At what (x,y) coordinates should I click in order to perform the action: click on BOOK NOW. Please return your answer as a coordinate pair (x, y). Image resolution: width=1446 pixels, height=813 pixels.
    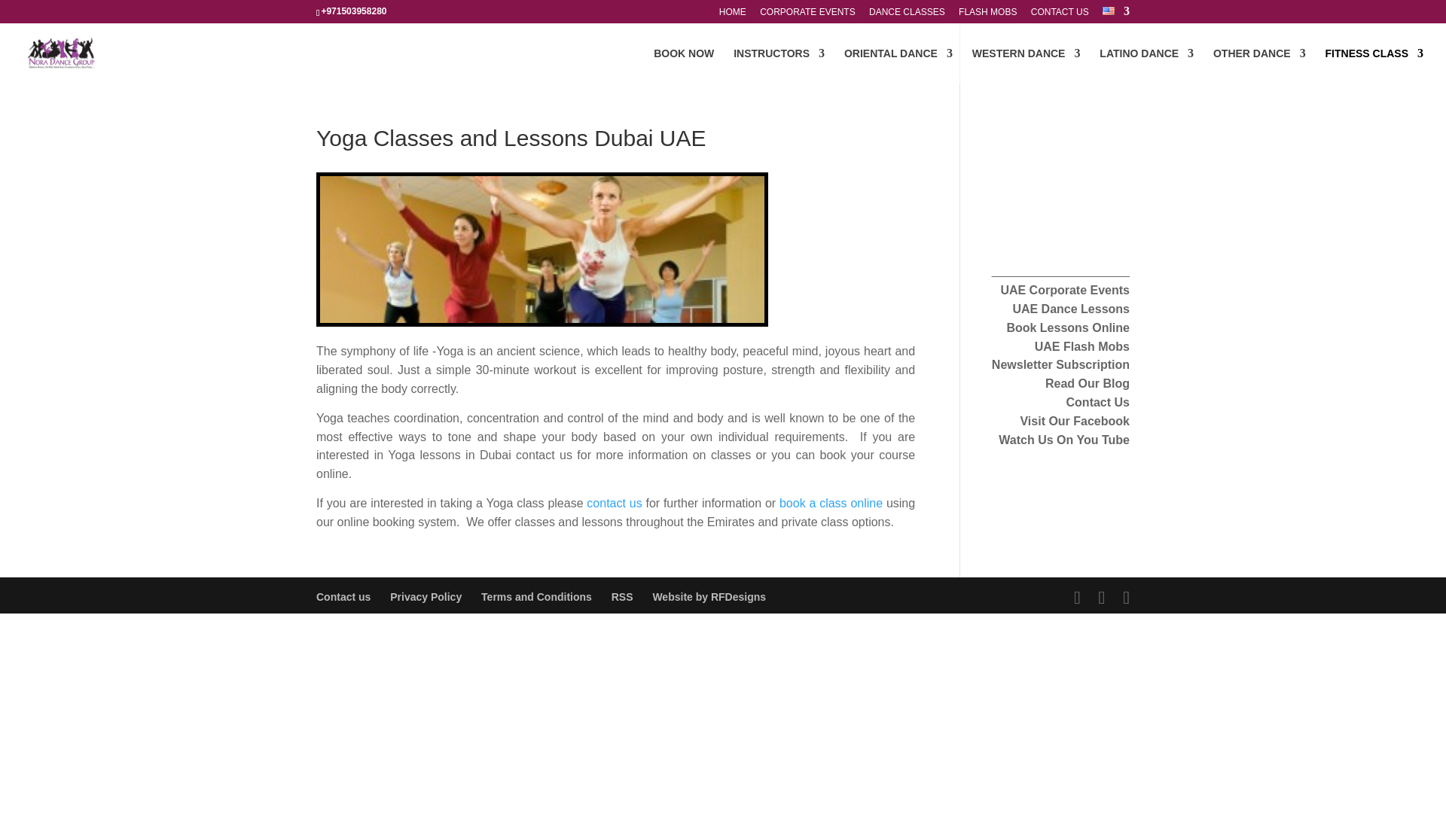
    Looking at the image, I should click on (684, 65).